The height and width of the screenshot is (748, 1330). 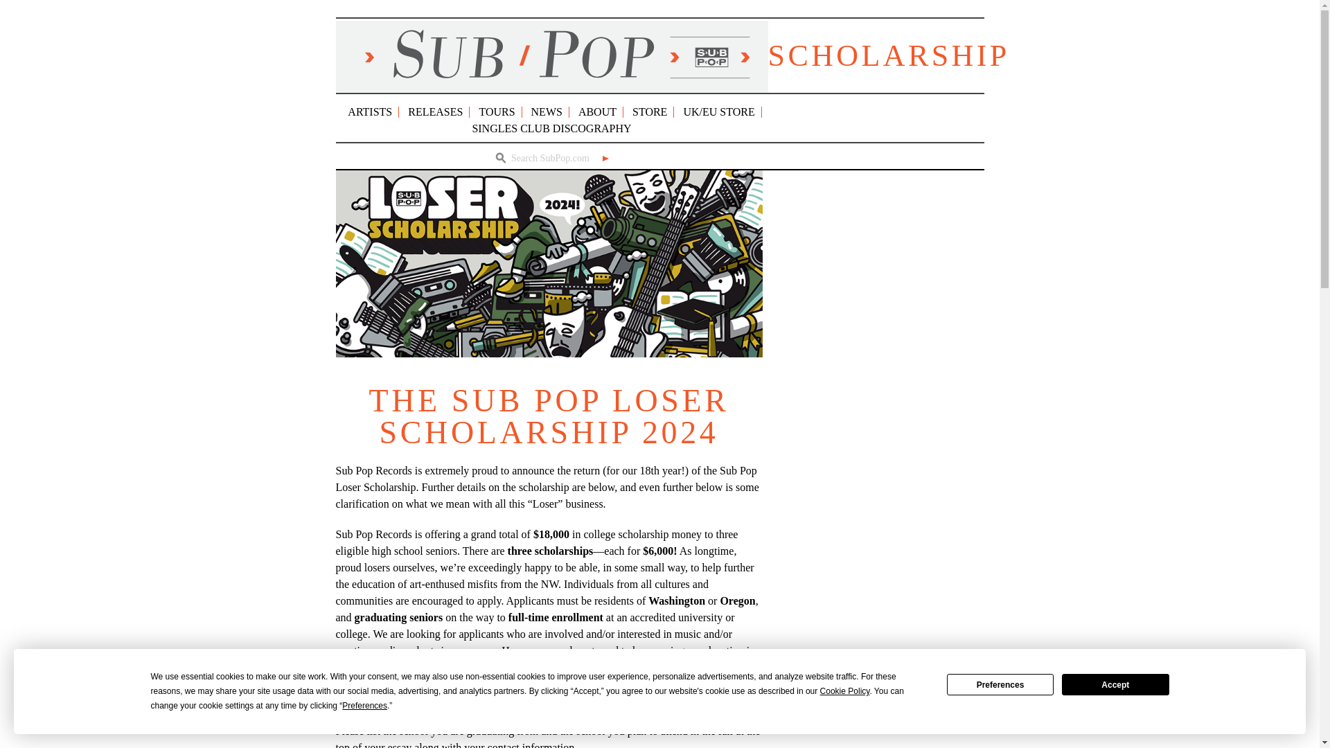 What do you see at coordinates (650, 112) in the screenshot?
I see `STORE` at bounding box center [650, 112].